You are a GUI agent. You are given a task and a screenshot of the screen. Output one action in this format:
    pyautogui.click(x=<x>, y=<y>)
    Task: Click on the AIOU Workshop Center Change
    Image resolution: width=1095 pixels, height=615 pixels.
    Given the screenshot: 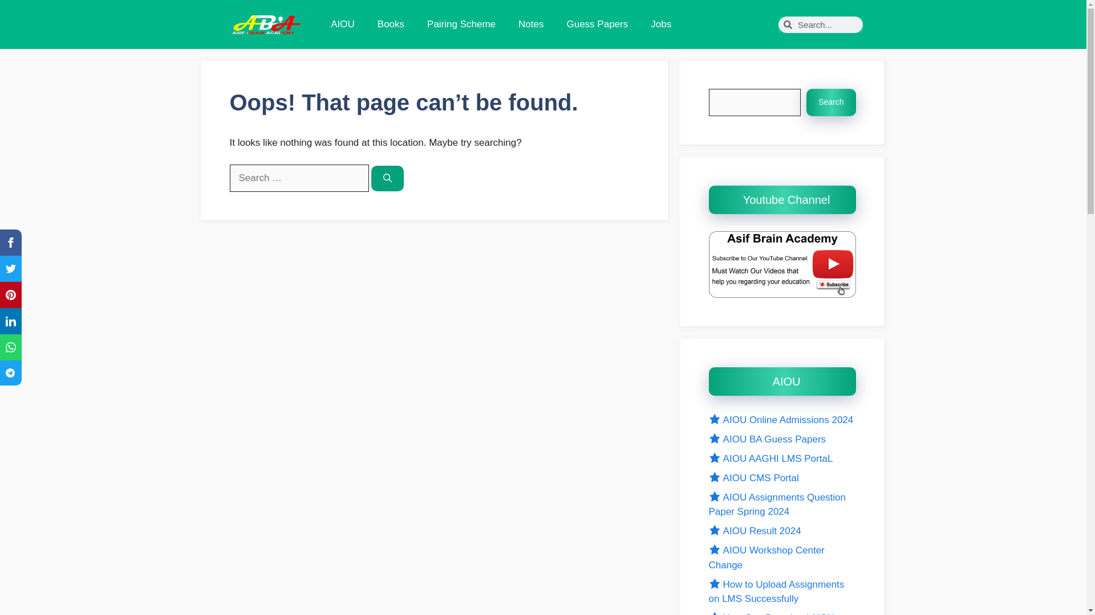 What is the action you would take?
    pyautogui.click(x=766, y=557)
    